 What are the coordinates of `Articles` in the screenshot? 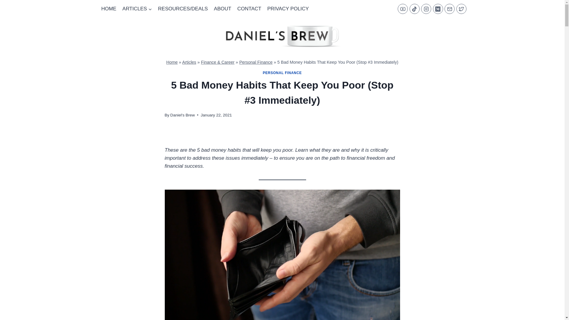 It's located at (189, 62).